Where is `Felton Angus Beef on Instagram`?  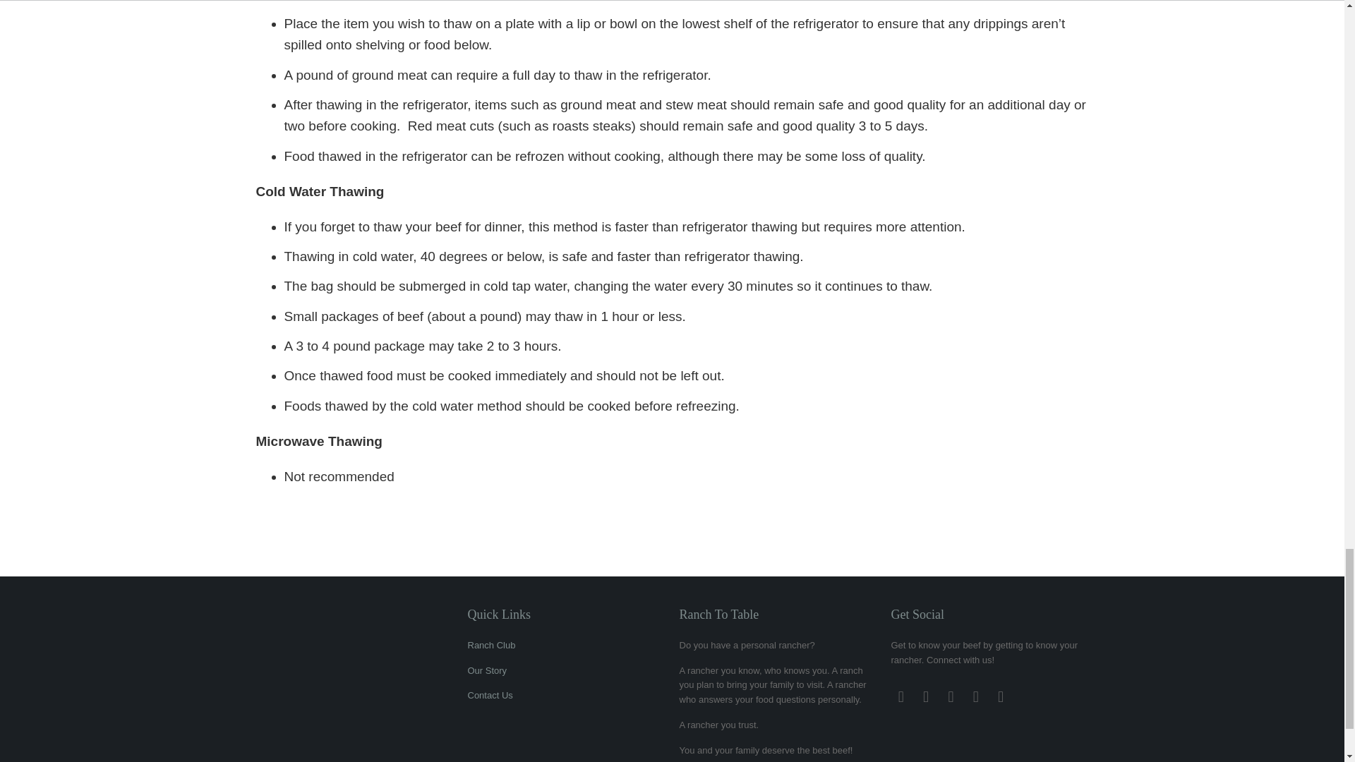 Felton Angus Beef on Instagram is located at coordinates (975, 697).